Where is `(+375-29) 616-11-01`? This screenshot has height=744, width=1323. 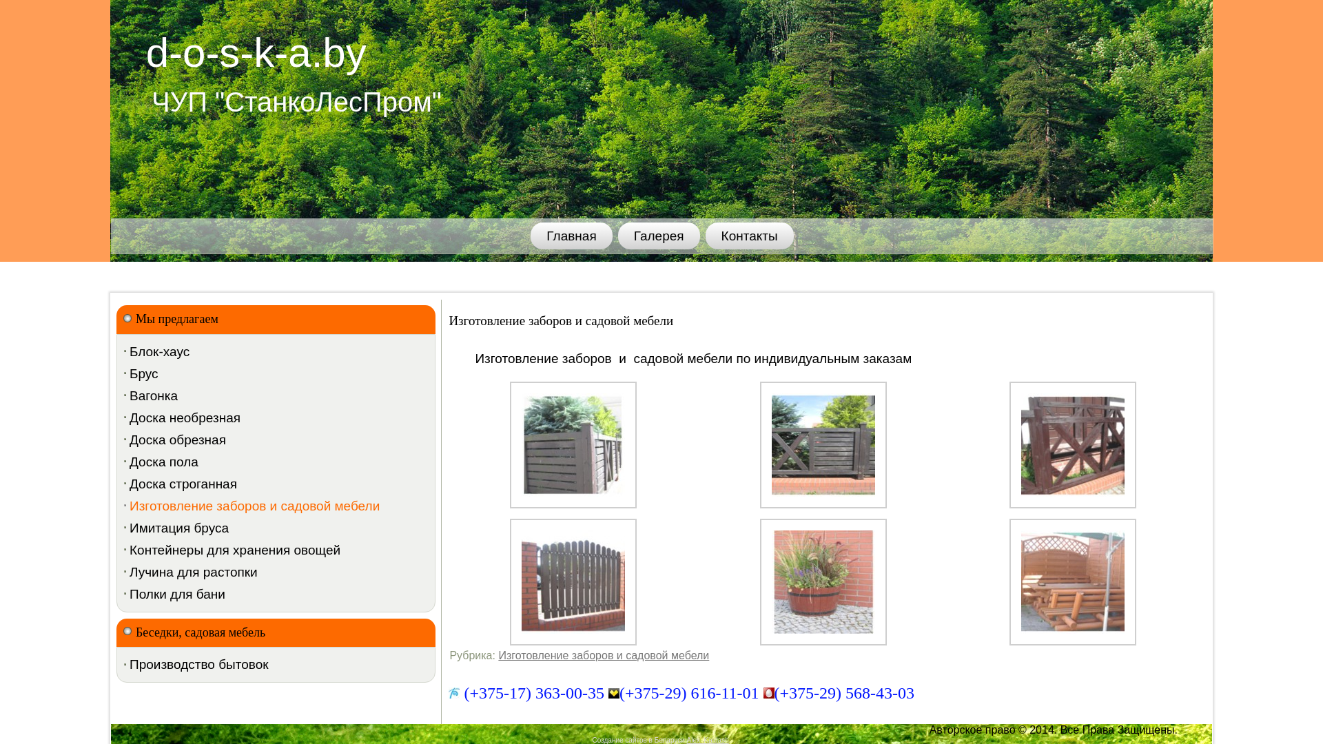 (+375-29) 616-11-01 is located at coordinates (689, 693).